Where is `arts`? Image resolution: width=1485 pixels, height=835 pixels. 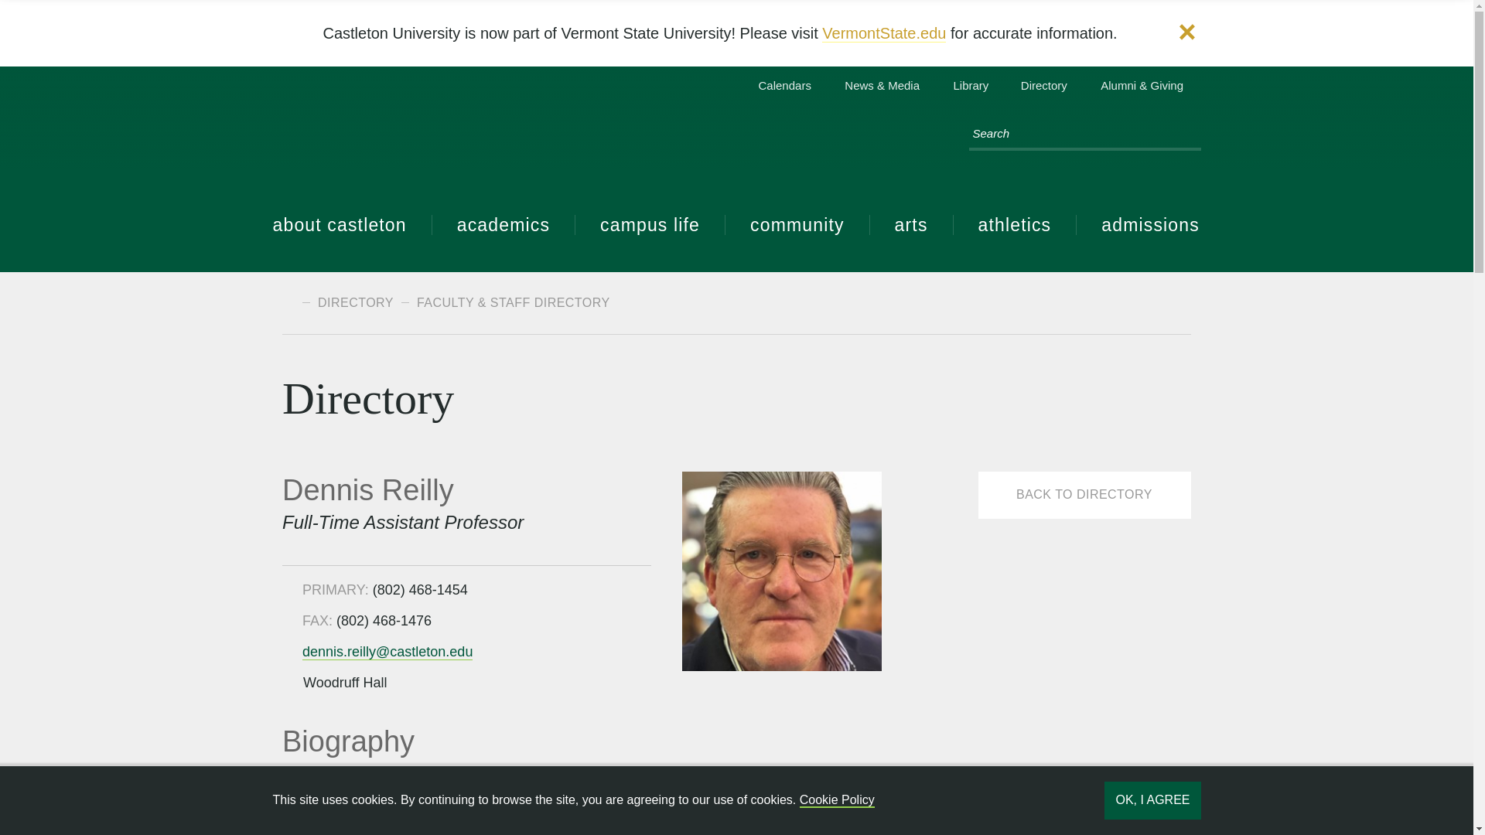
arts is located at coordinates (911, 224).